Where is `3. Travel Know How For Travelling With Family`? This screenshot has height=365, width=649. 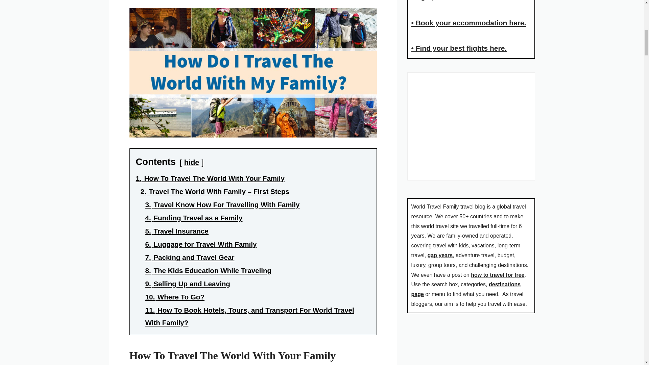
3. Travel Know How For Travelling With Family is located at coordinates (222, 204).